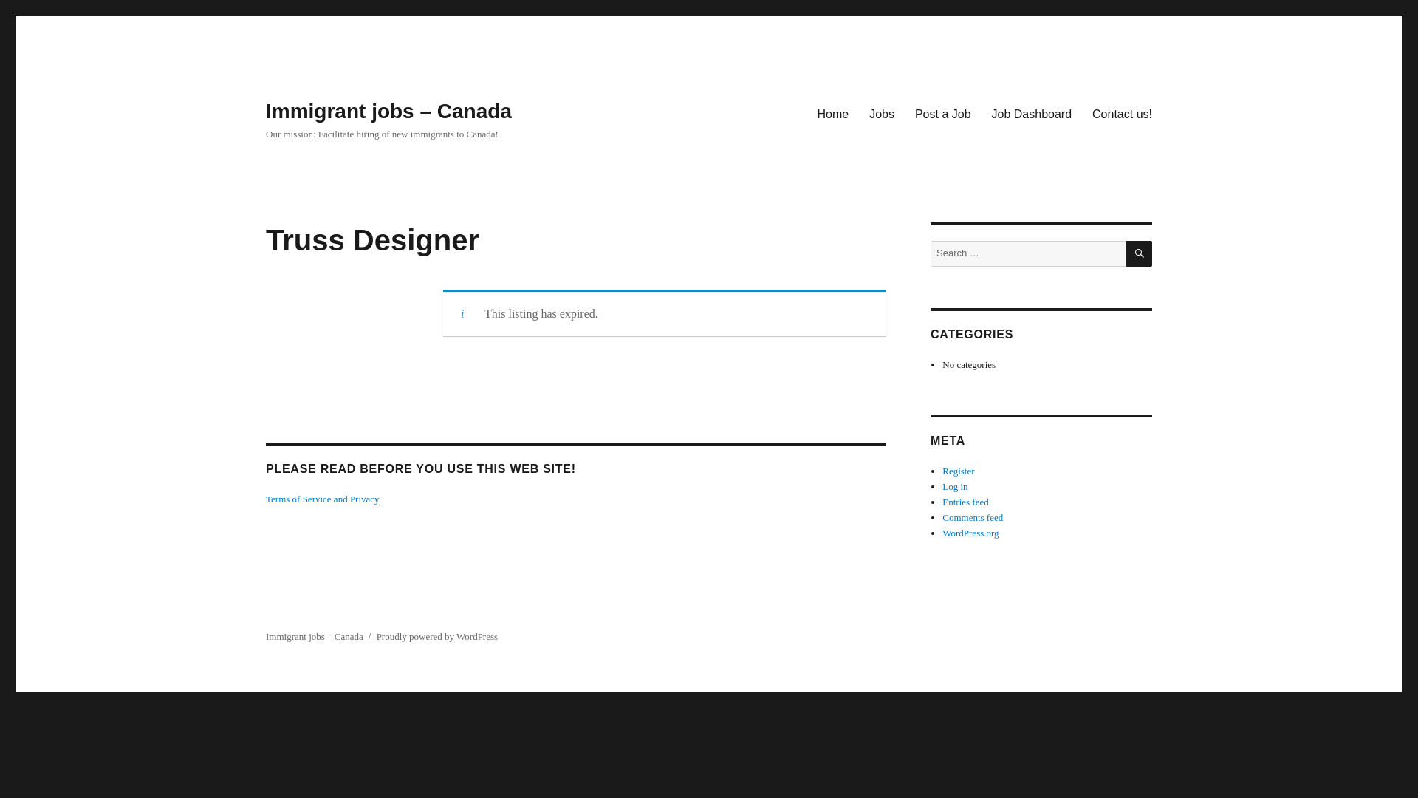  What do you see at coordinates (1122, 113) in the screenshot?
I see `Contact us!` at bounding box center [1122, 113].